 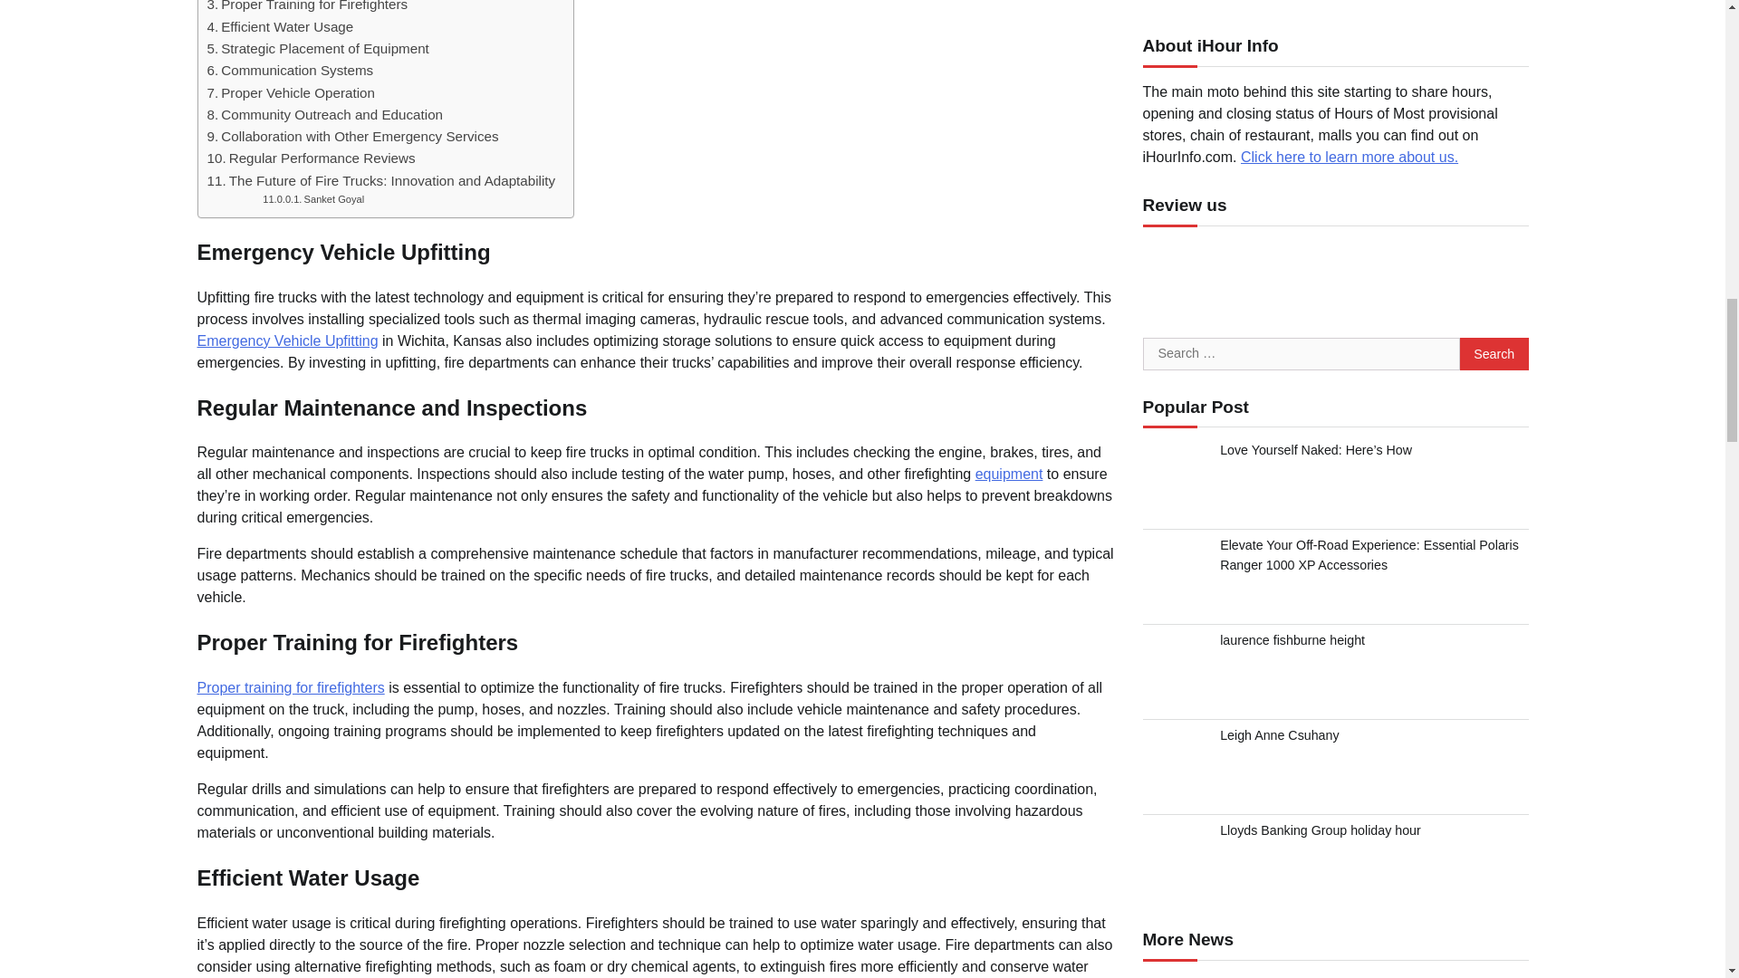 What do you see at coordinates (351, 137) in the screenshot?
I see `Collaboration with Other Emergency Services` at bounding box center [351, 137].